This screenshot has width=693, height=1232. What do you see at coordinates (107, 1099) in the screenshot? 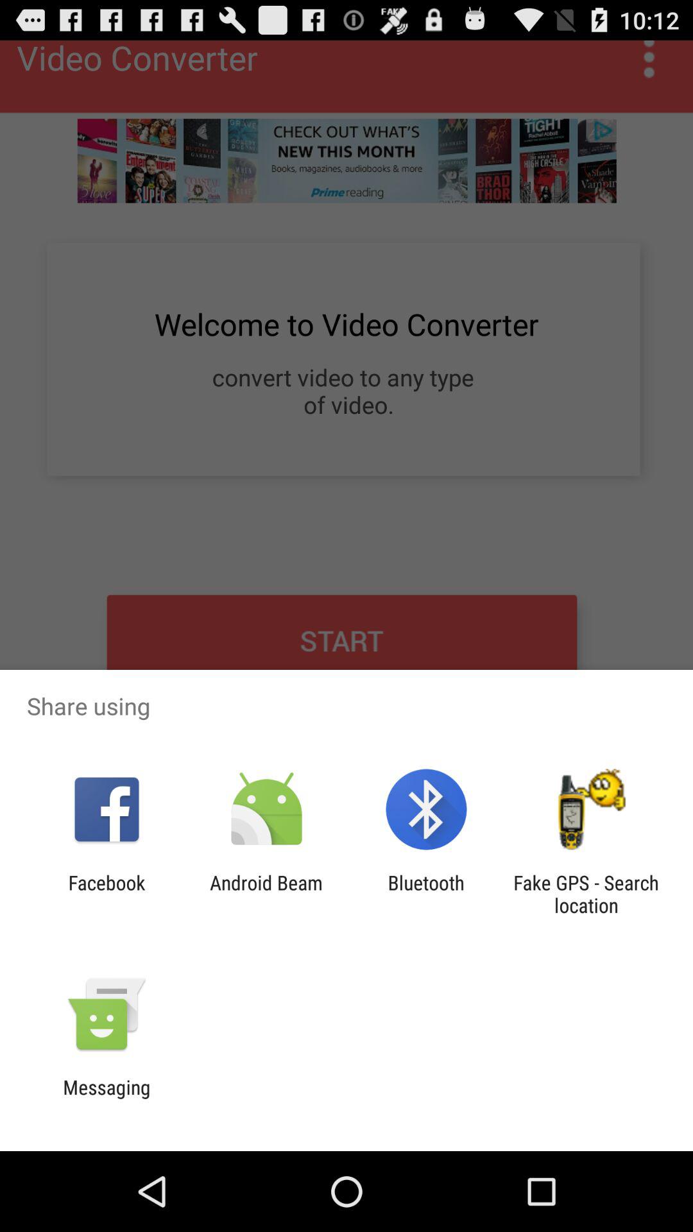
I see `click the messaging app` at bounding box center [107, 1099].